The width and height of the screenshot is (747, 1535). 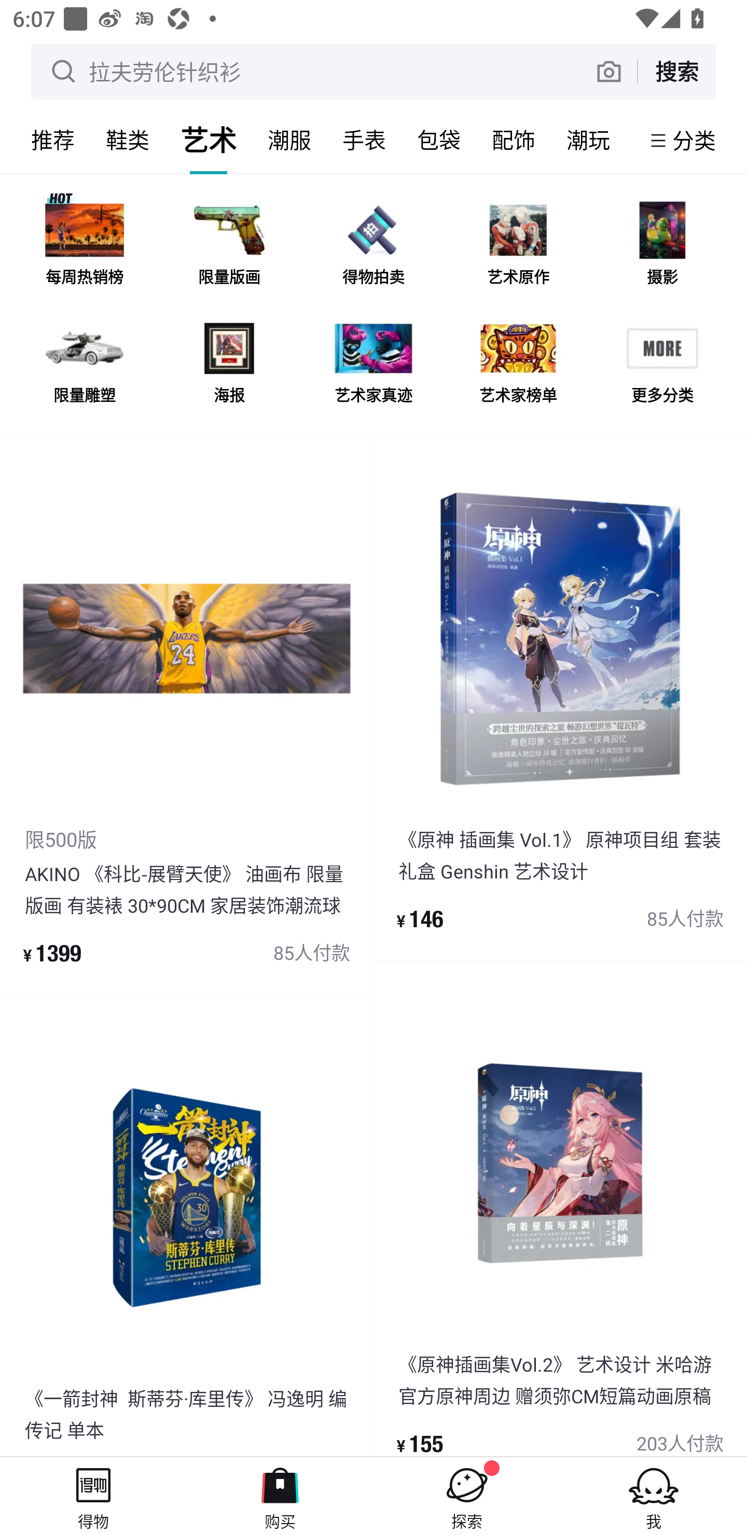 What do you see at coordinates (662, 246) in the screenshot?
I see `摄影` at bounding box center [662, 246].